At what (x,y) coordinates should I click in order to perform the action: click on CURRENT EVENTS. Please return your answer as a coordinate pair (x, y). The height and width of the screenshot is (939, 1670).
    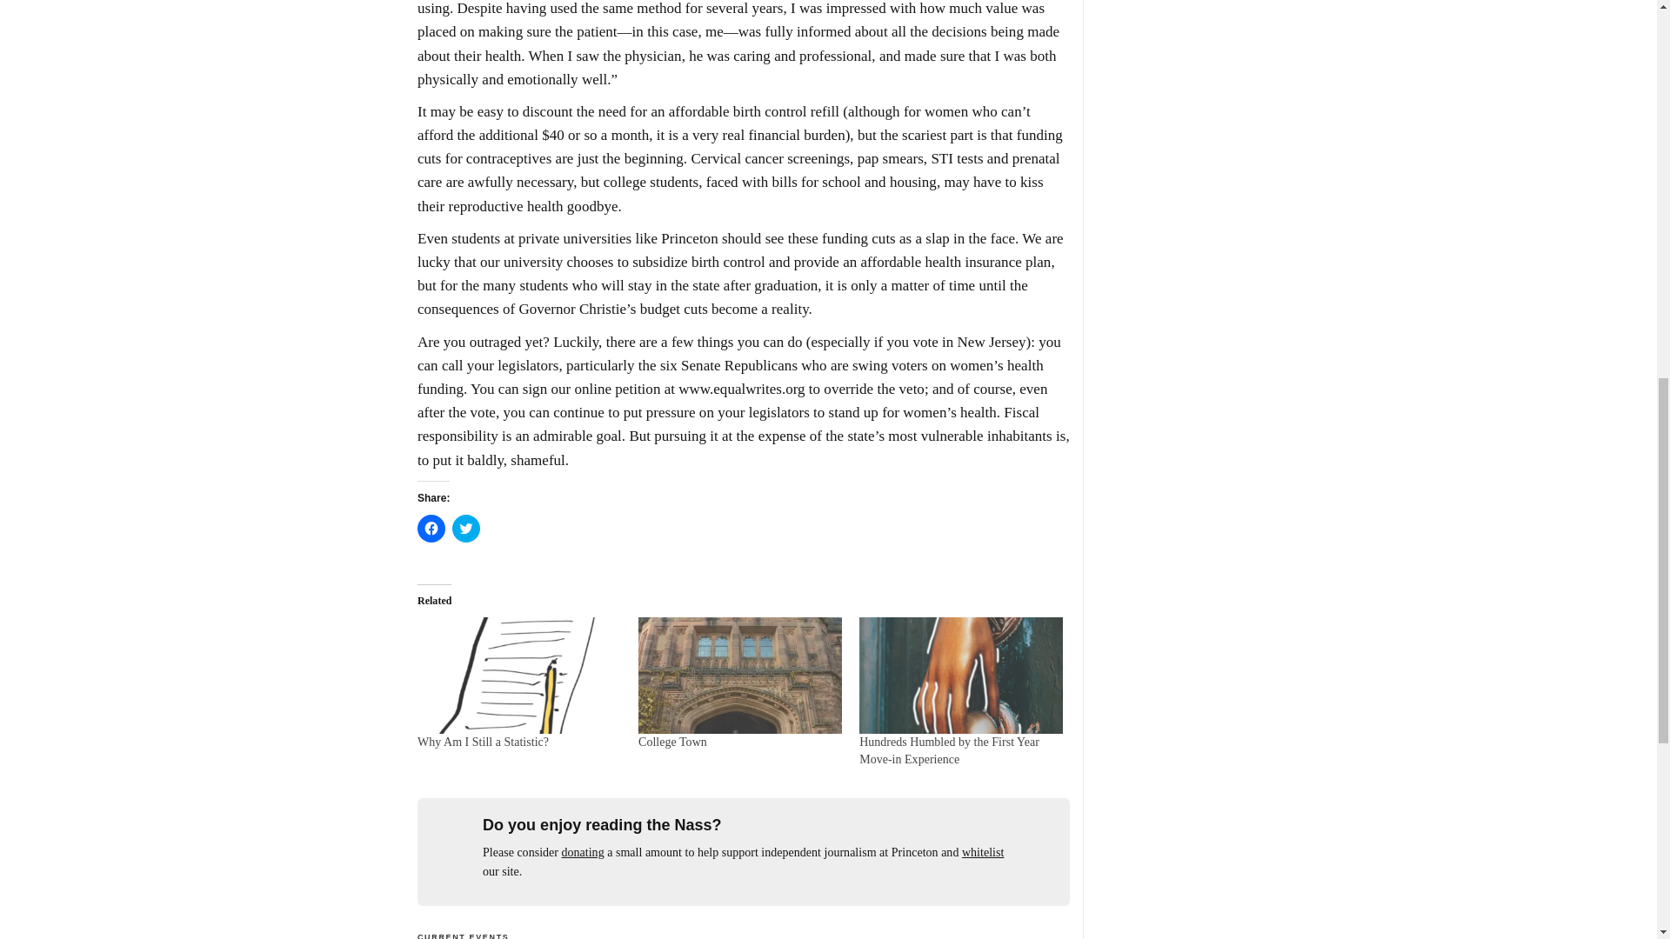
    Looking at the image, I should click on (463, 936).